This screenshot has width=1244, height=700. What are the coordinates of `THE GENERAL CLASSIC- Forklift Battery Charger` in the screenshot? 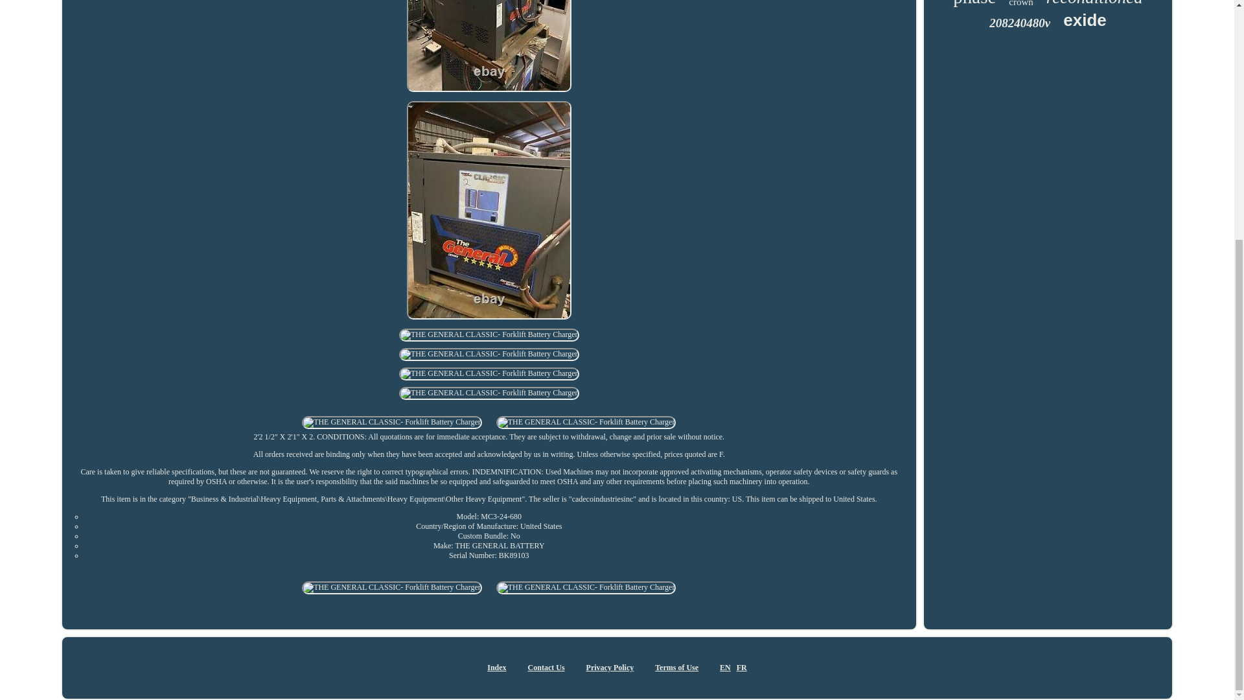 It's located at (392, 587).